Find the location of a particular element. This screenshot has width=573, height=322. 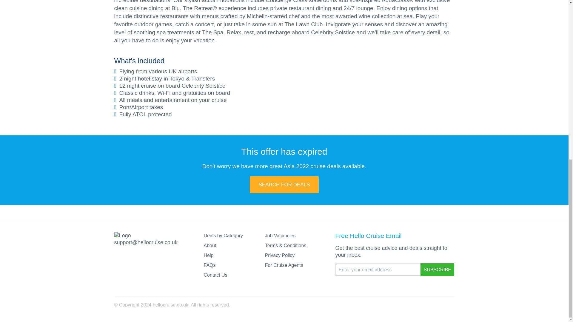

About is located at coordinates (210, 245).